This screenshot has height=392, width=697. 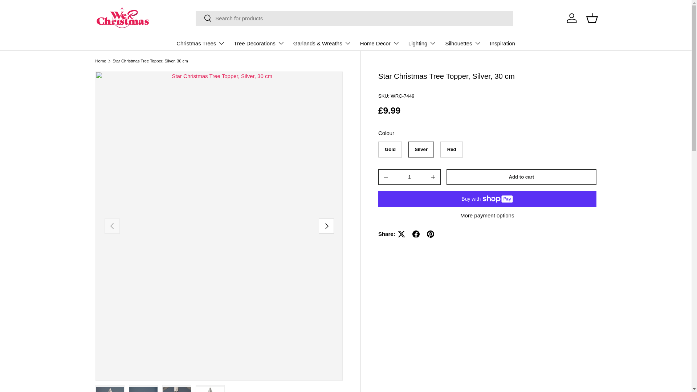 I want to click on Skip to content, so click(x=33, y=11).